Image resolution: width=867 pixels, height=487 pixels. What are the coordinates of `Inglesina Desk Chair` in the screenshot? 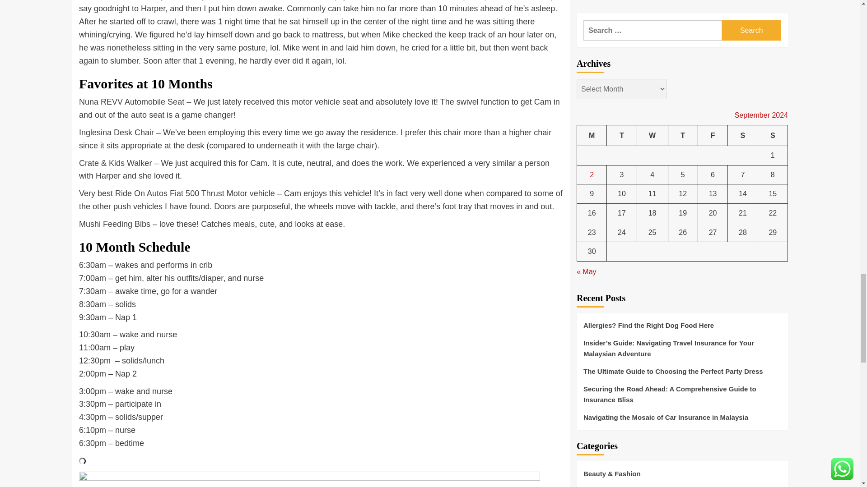 It's located at (117, 133).